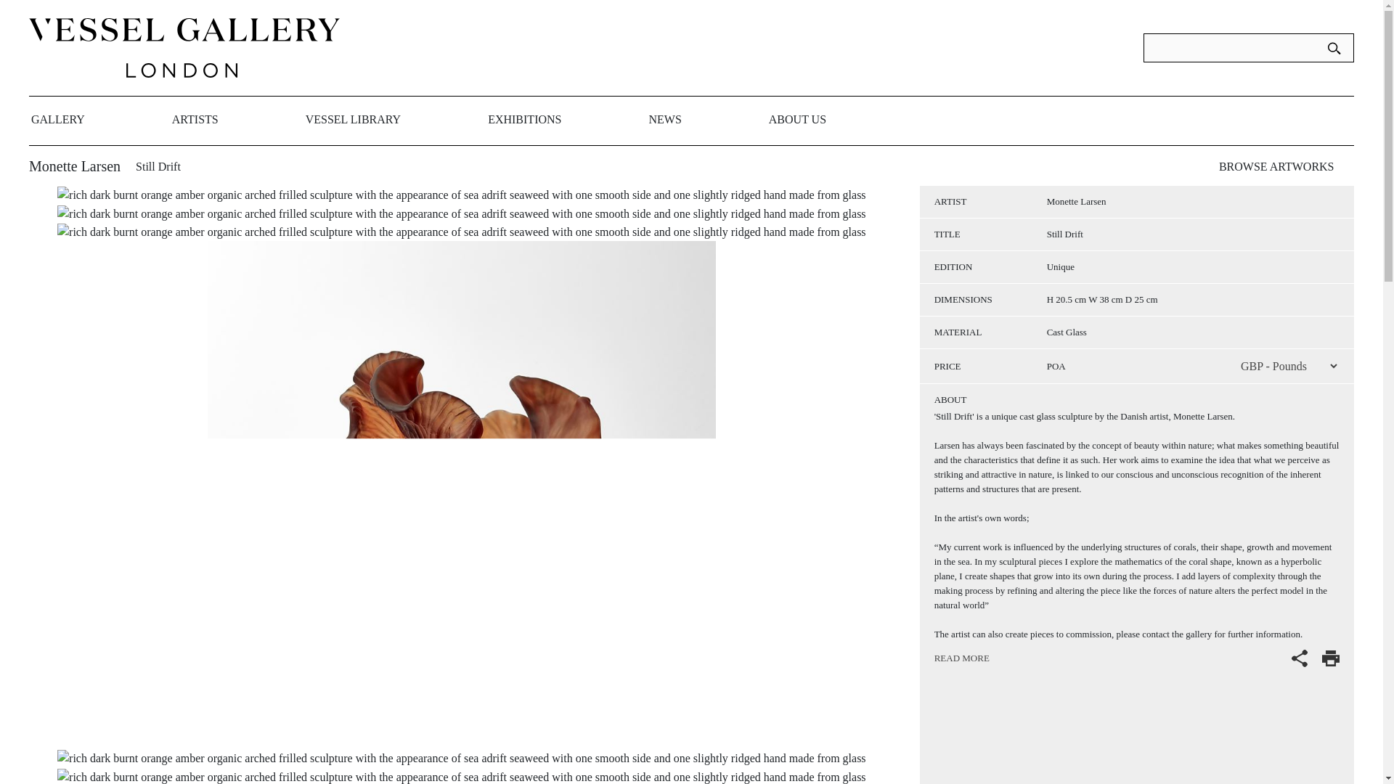 Image resolution: width=1394 pixels, height=784 pixels. Describe the element at coordinates (353, 119) in the screenshot. I see `VESSEL LIBRARY` at that location.